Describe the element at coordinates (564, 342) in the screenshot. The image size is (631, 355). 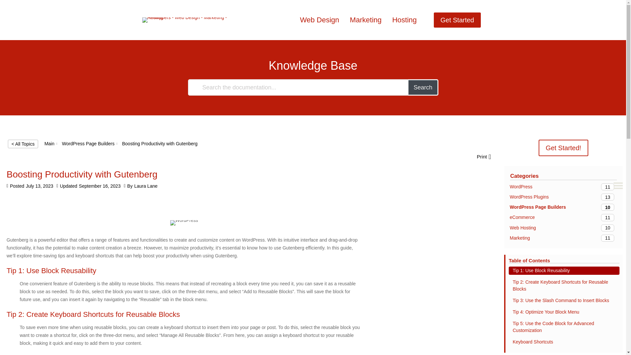
I see `Main` at that location.